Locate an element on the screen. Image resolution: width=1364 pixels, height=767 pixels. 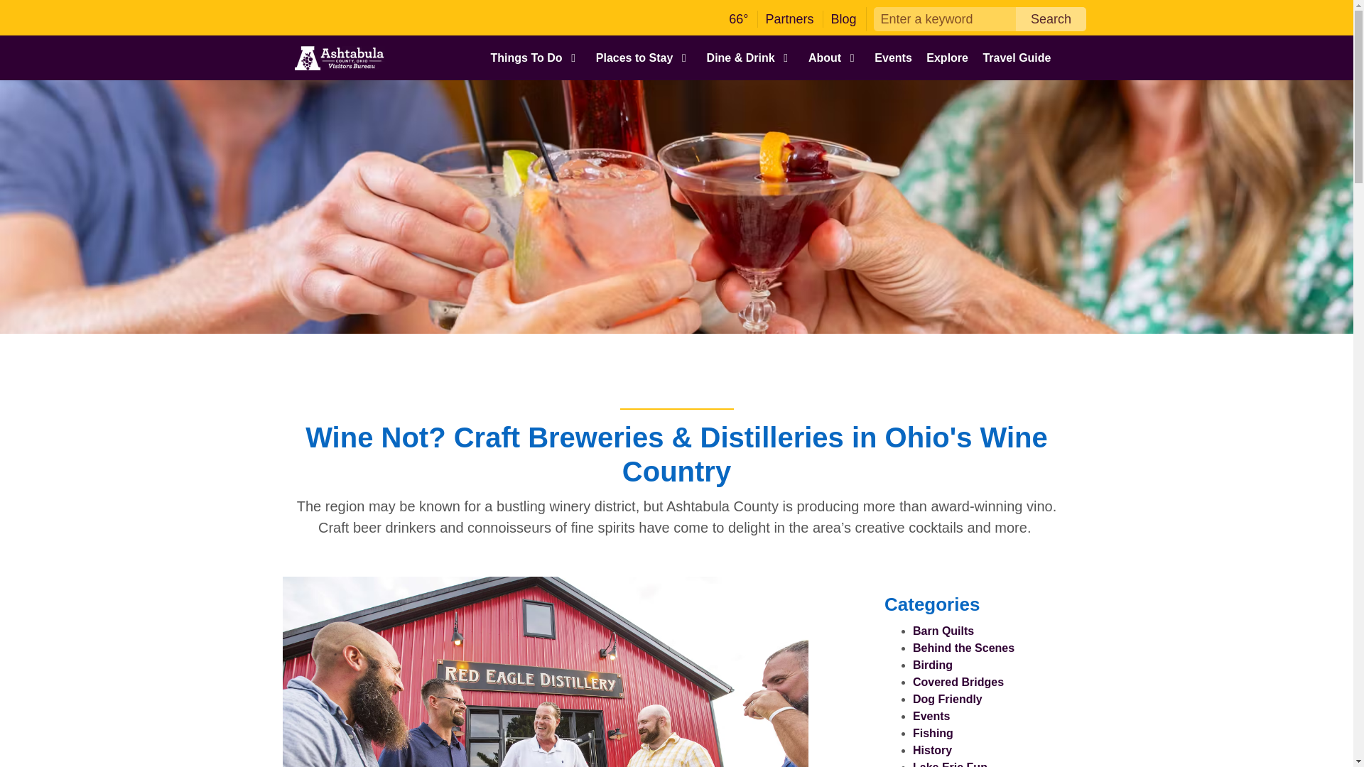
Ashtabula County Visitors Bureau is located at coordinates (340, 58).